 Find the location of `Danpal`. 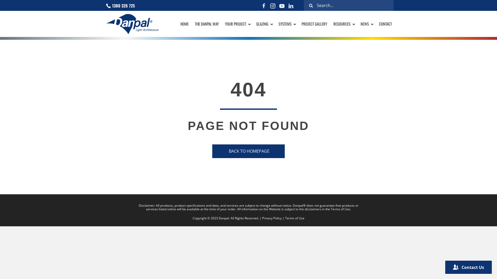

Danpal is located at coordinates (133, 24).